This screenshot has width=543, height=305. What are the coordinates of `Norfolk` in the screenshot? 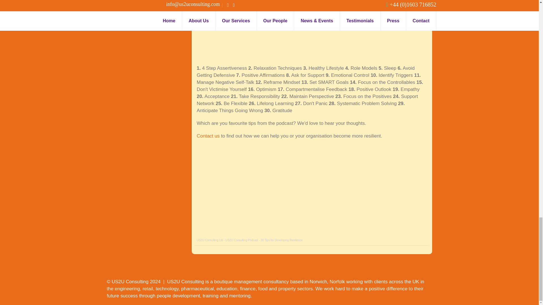 It's located at (337, 282).